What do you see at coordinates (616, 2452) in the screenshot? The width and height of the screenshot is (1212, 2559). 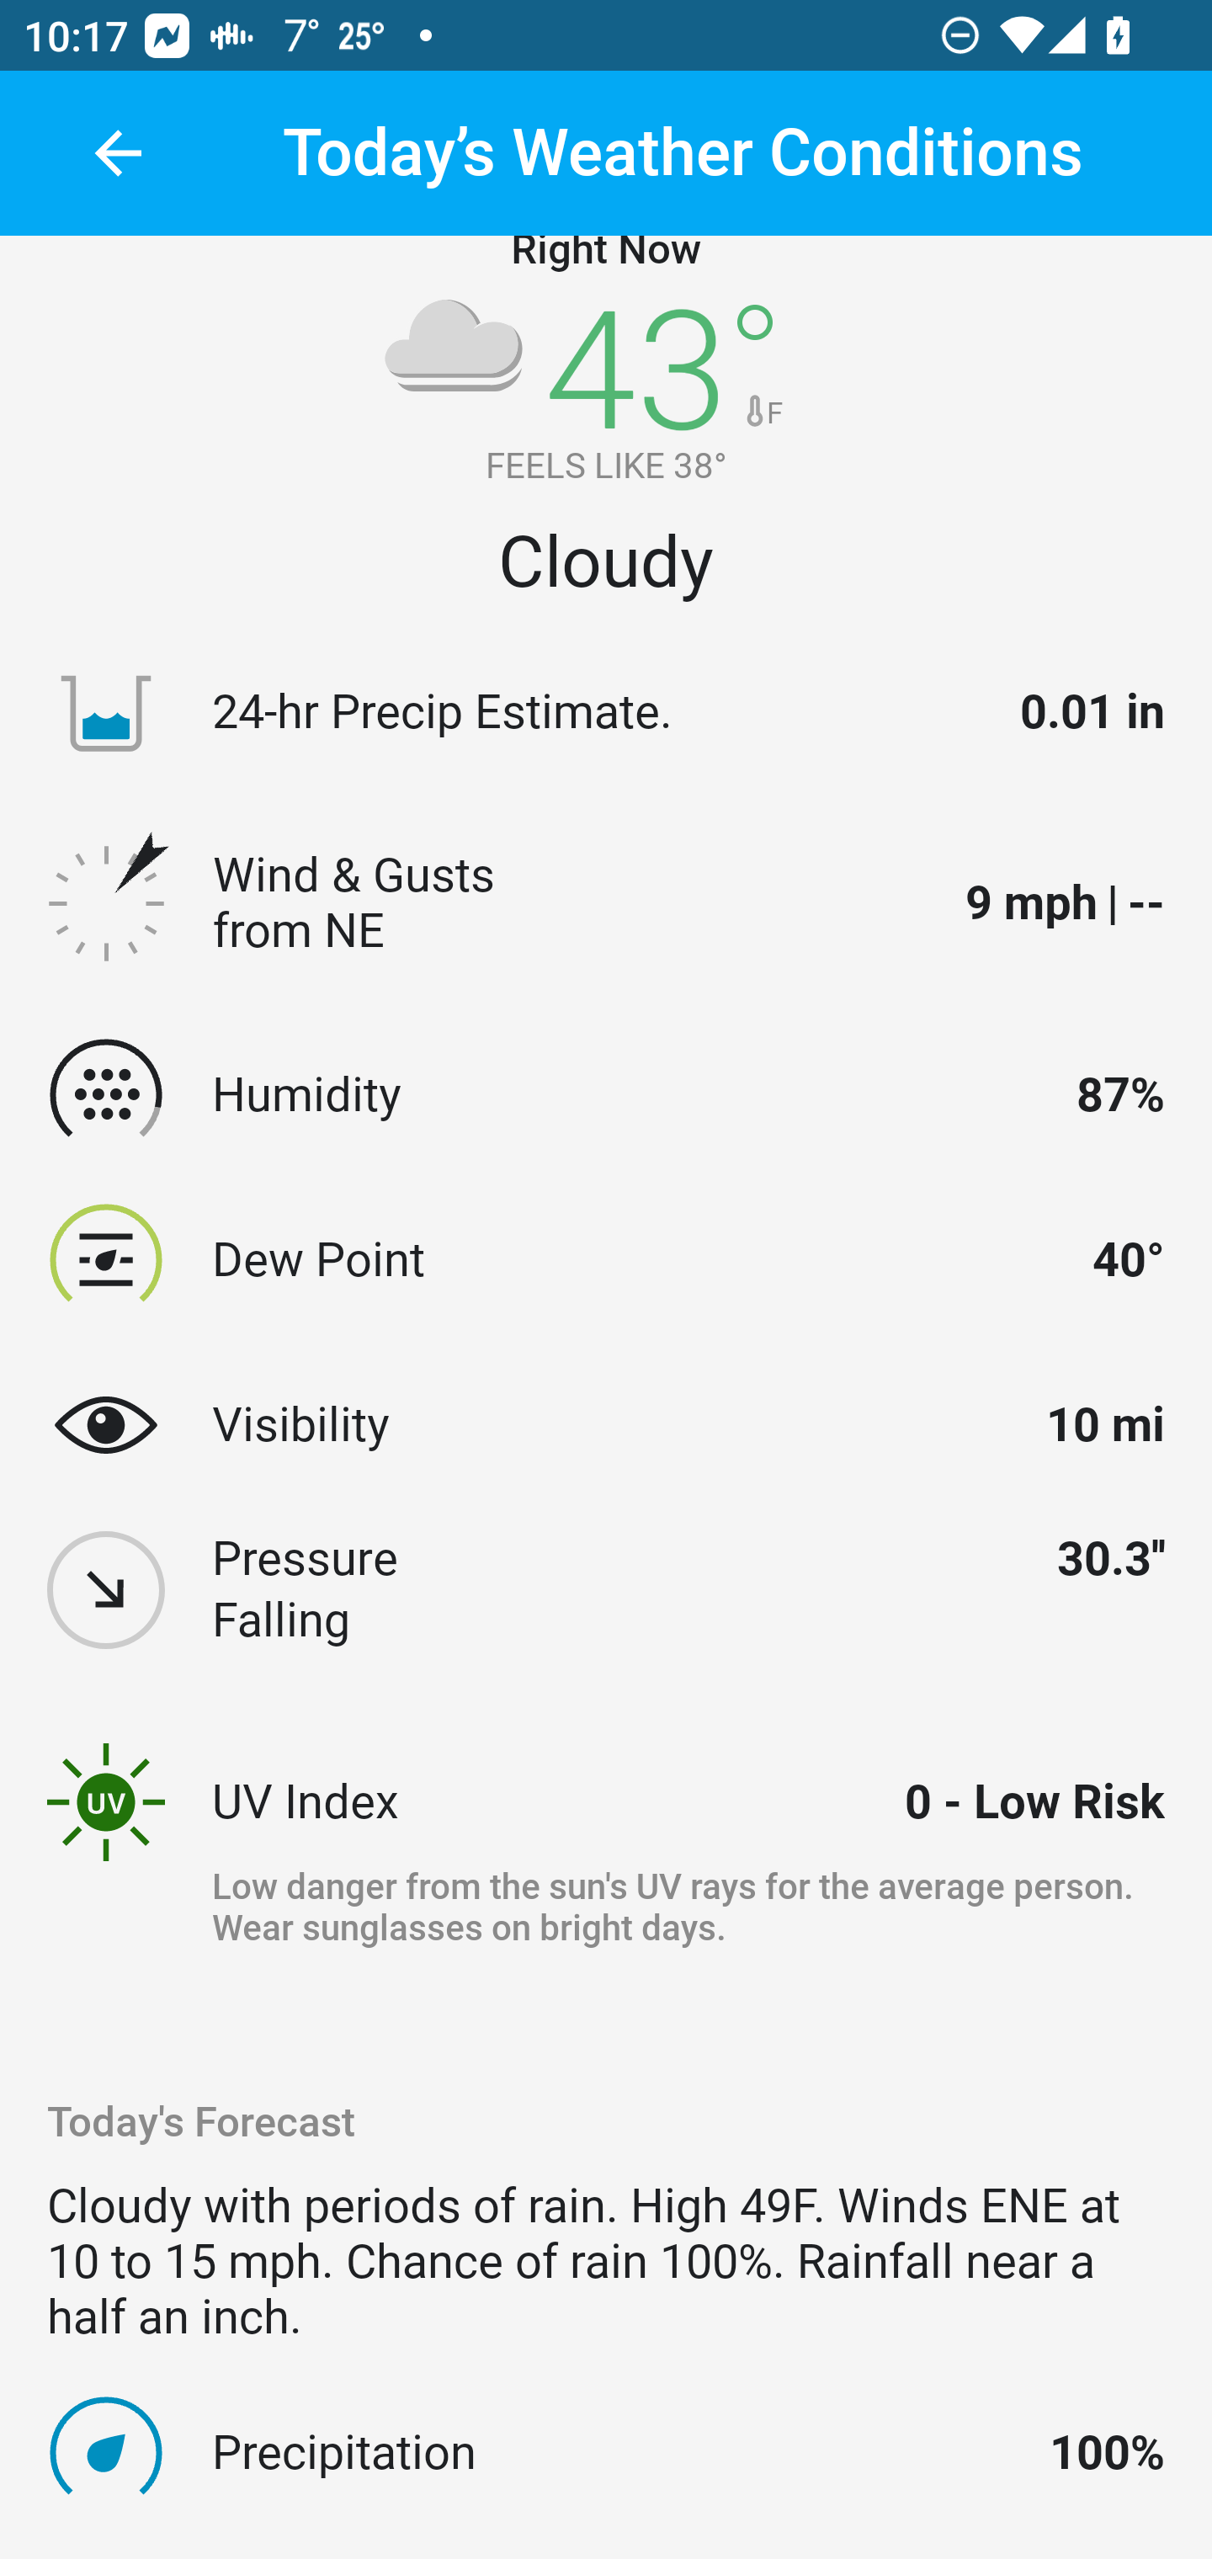 I see `Precipitation` at bounding box center [616, 2452].